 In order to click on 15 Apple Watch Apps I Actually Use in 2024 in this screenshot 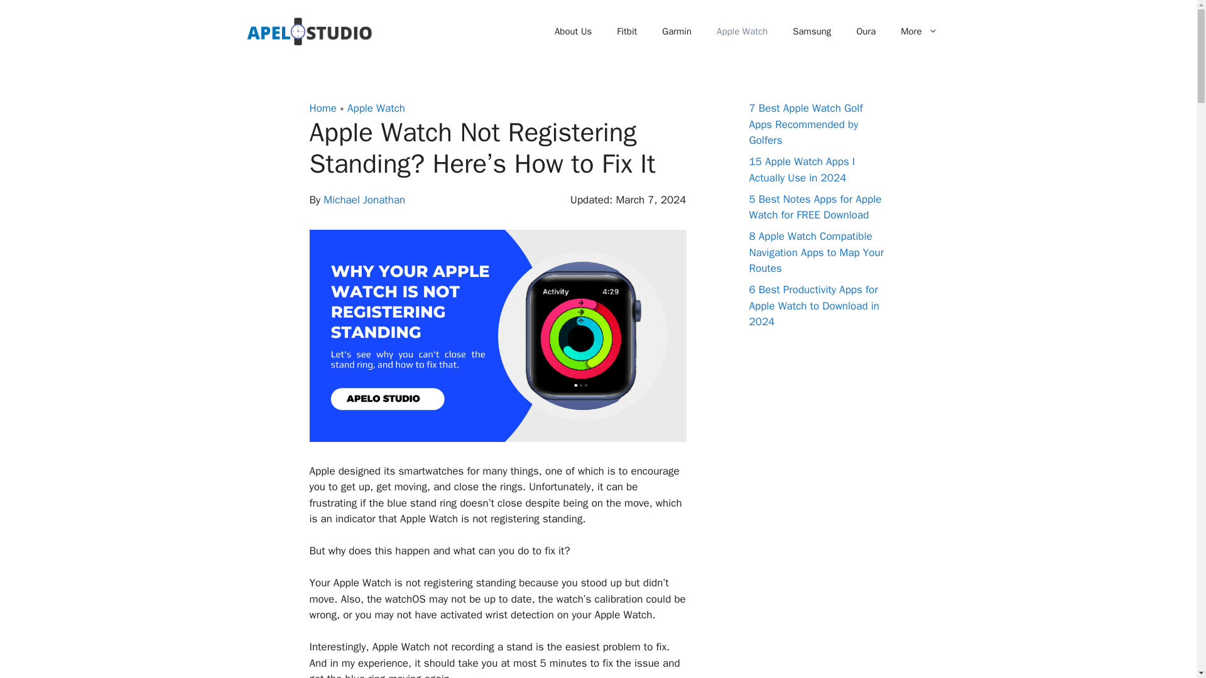, I will do `click(801, 169)`.